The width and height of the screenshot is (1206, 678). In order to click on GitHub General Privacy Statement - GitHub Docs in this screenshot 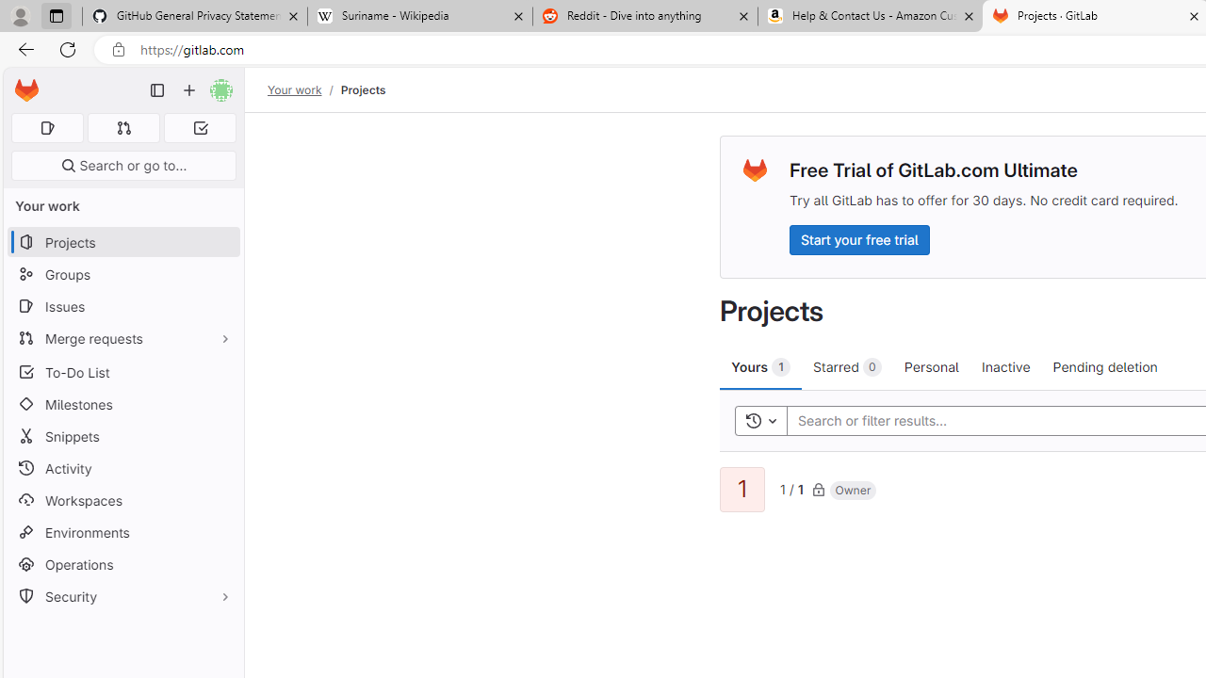, I will do `click(195, 17)`.